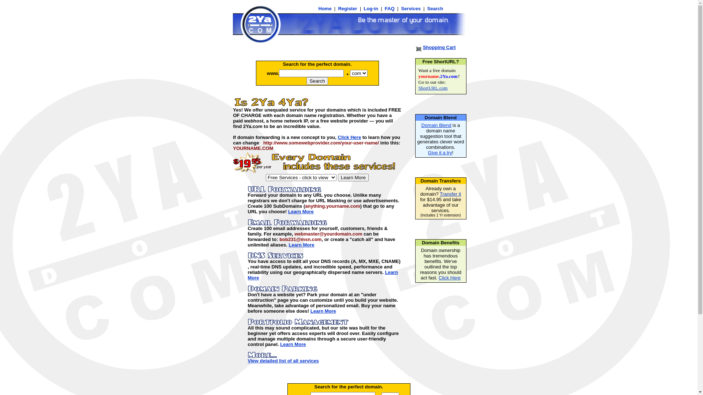 The image size is (703, 395). What do you see at coordinates (301, 211) in the screenshot?
I see `Learn More` at bounding box center [301, 211].